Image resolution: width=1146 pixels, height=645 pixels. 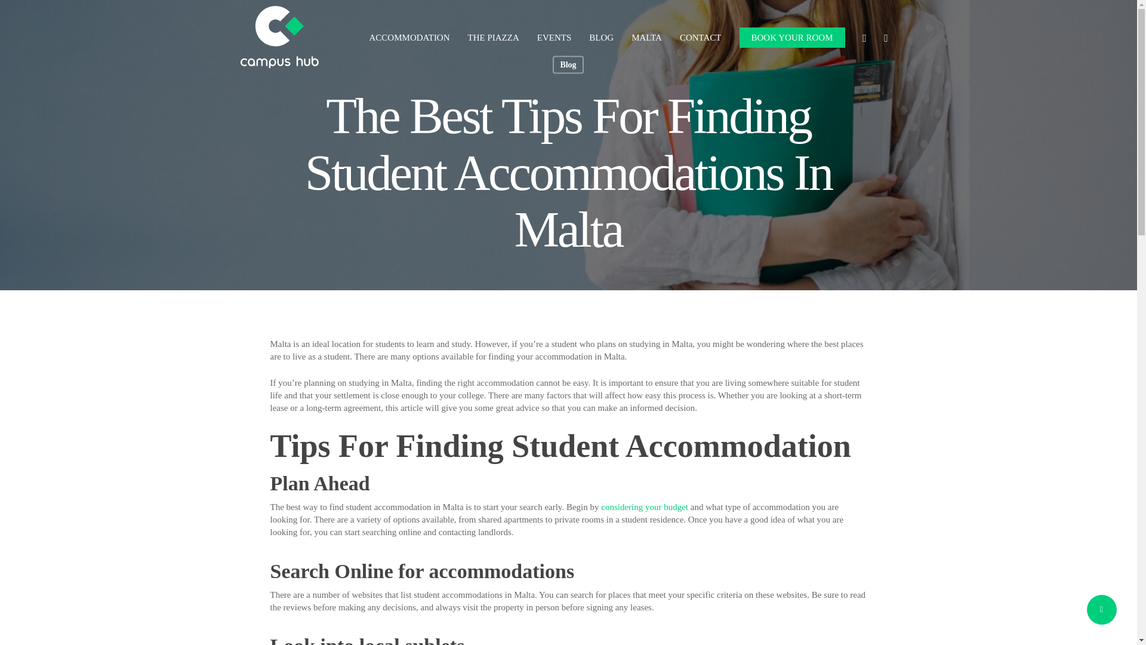 I want to click on THE PIAZZA, so click(x=493, y=37).